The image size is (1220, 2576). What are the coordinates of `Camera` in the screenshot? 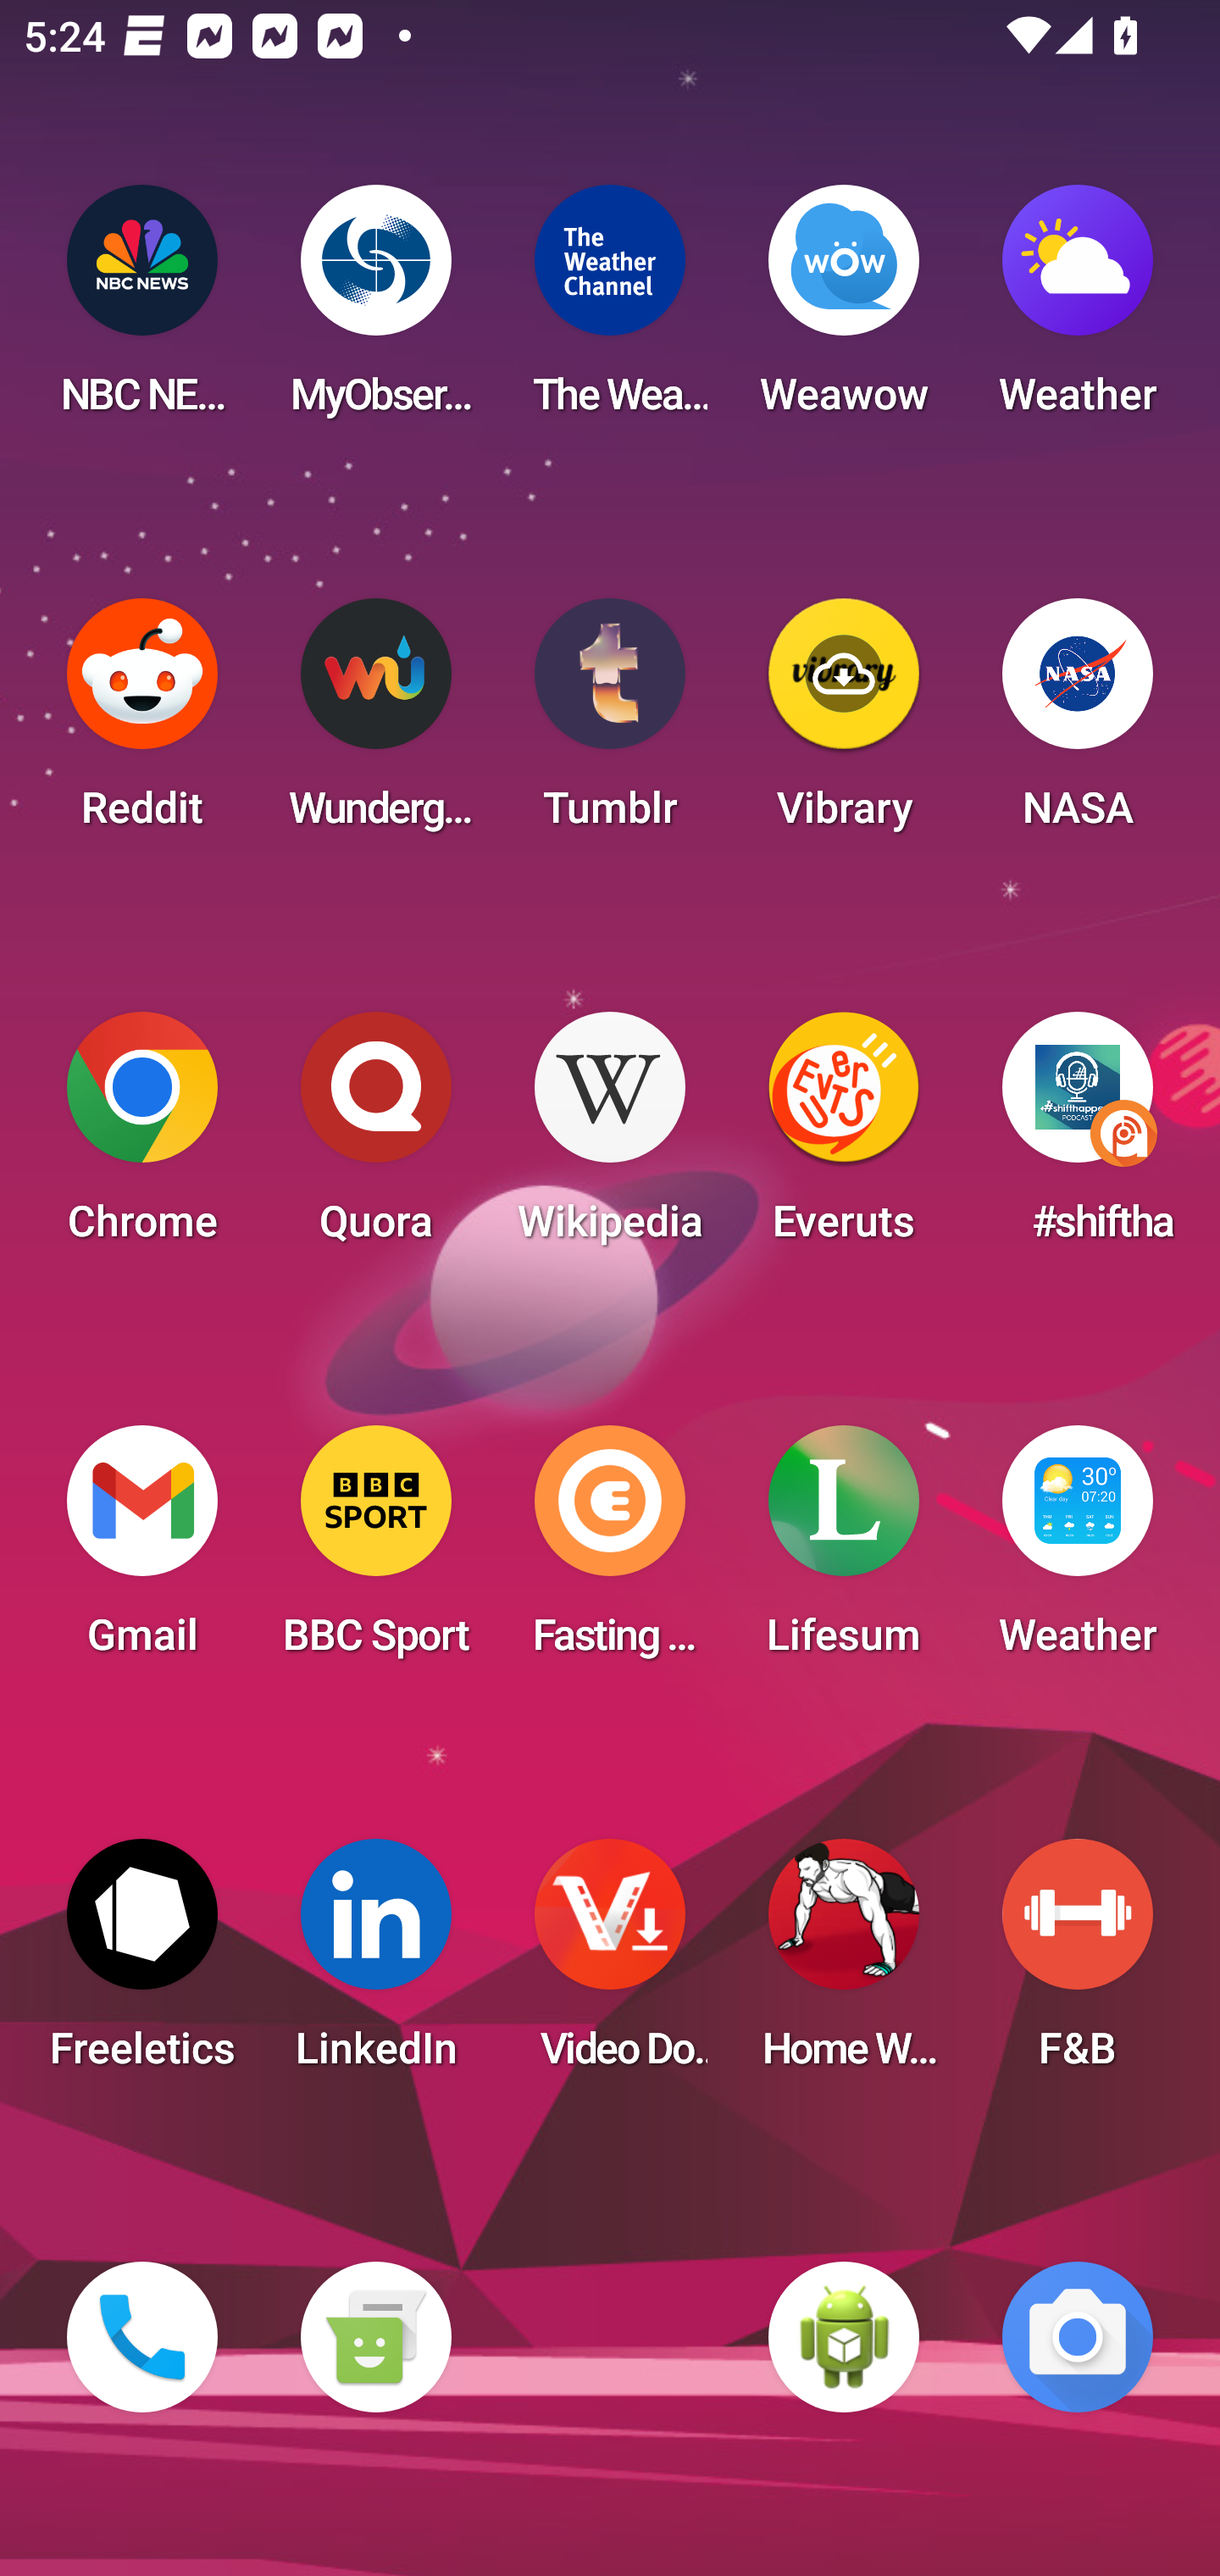 It's located at (1078, 2337).